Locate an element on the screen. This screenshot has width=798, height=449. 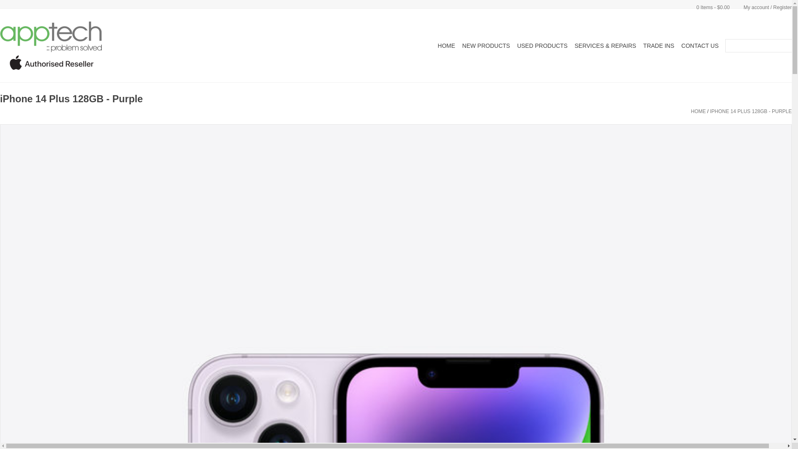
USED PRODUCTS is located at coordinates (542, 46).